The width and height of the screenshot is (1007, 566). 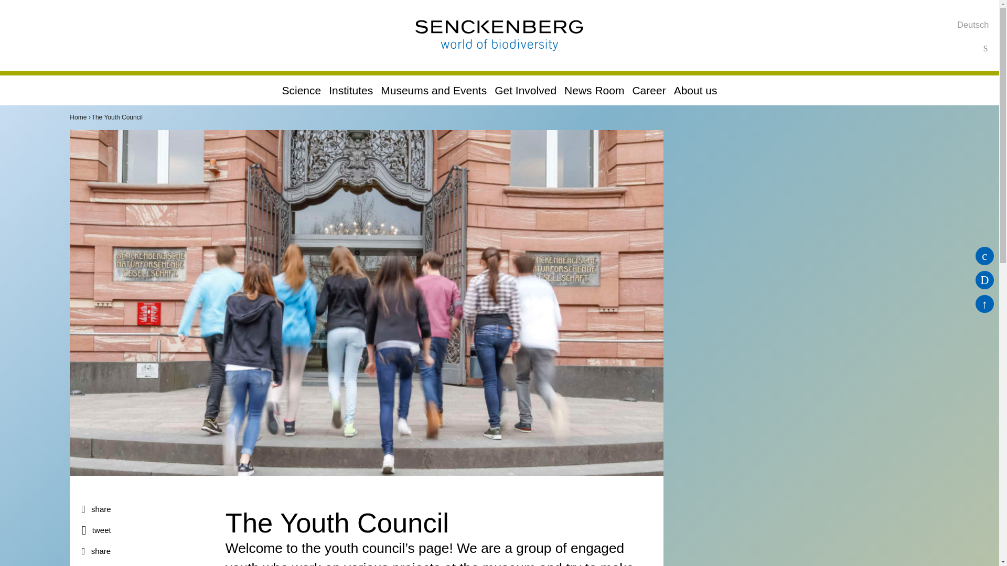 I want to click on Deutsch, so click(x=973, y=24).